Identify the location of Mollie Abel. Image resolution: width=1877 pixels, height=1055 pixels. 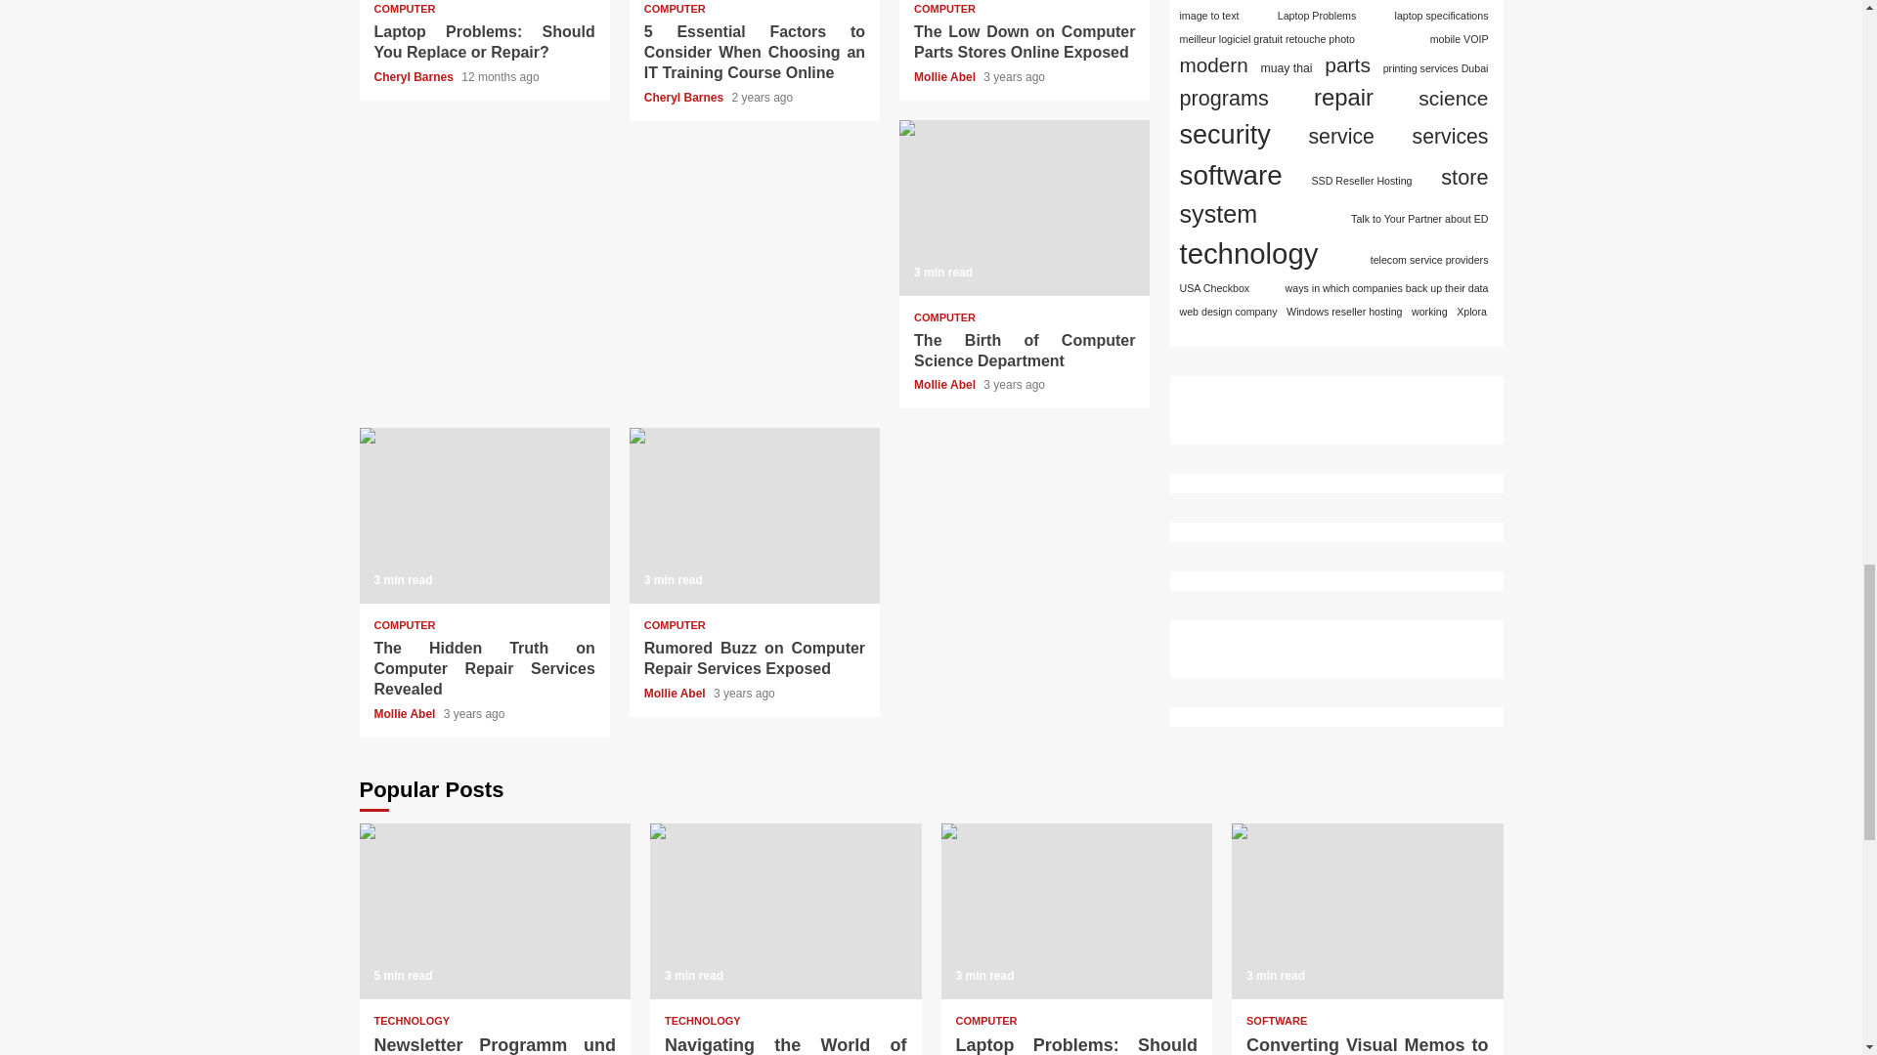
(946, 77).